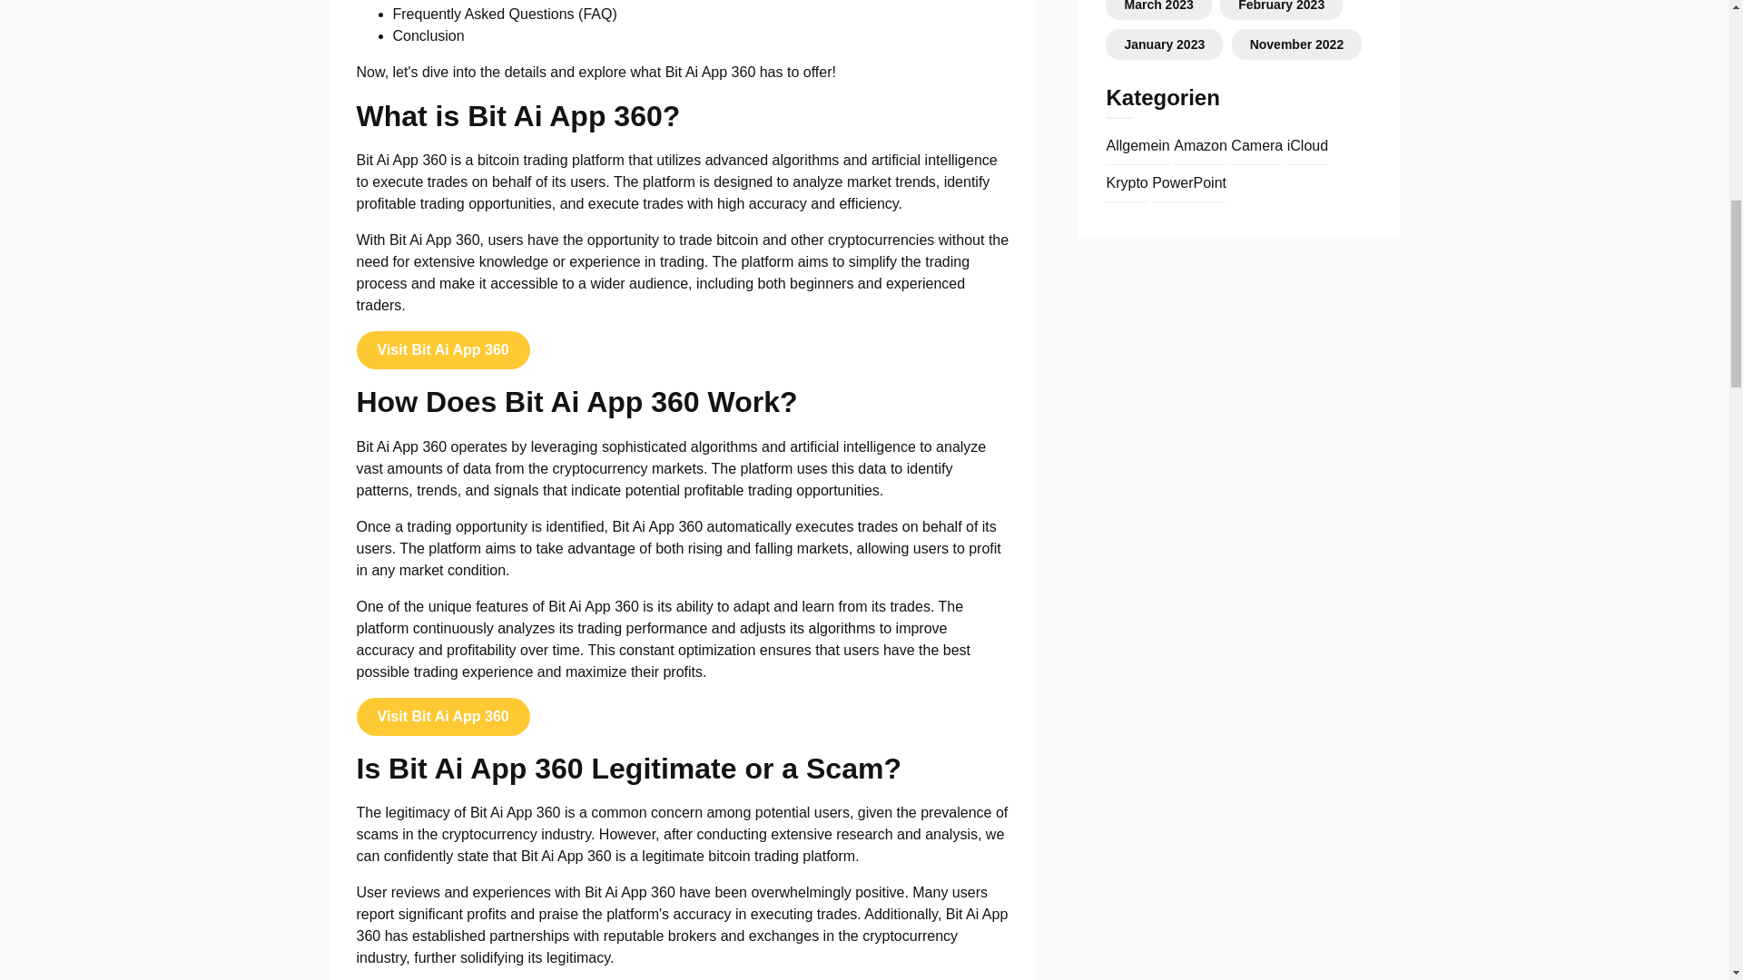  I want to click on November 2022, so click(1296, 44).